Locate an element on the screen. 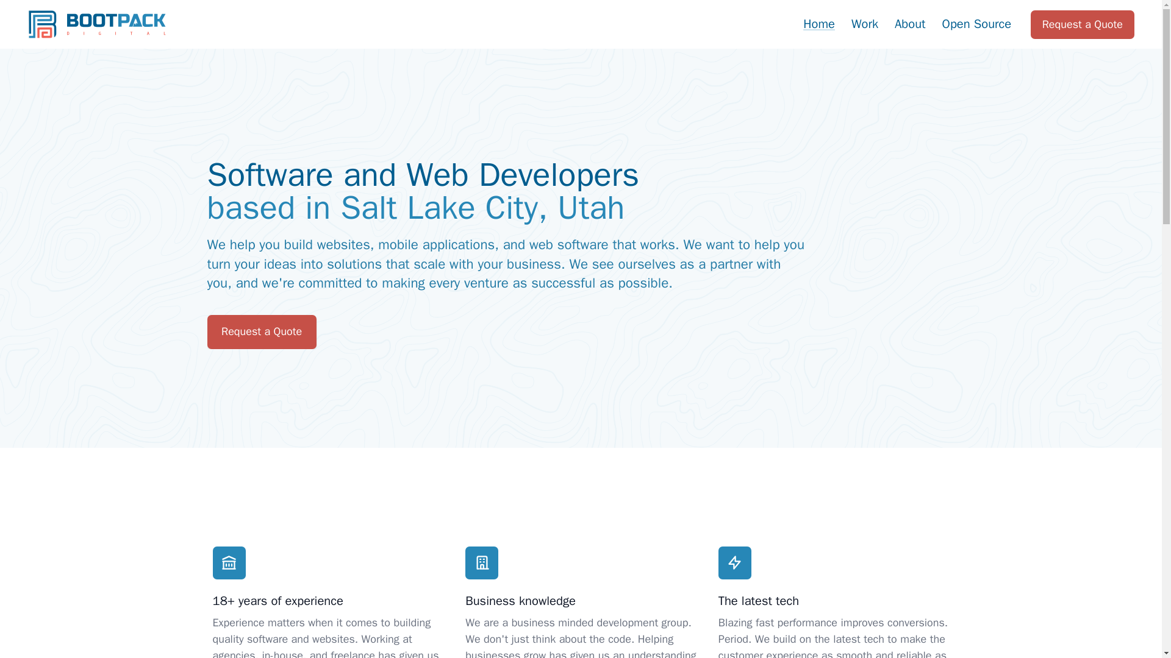 The image size is (1171, 658). Work is located at coordinates (865, 24).